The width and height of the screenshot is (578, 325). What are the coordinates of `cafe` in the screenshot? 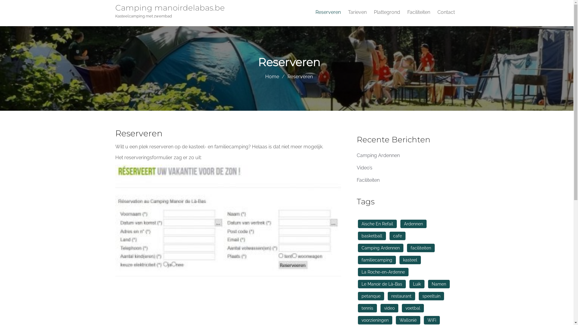 It's located at (397, 236).